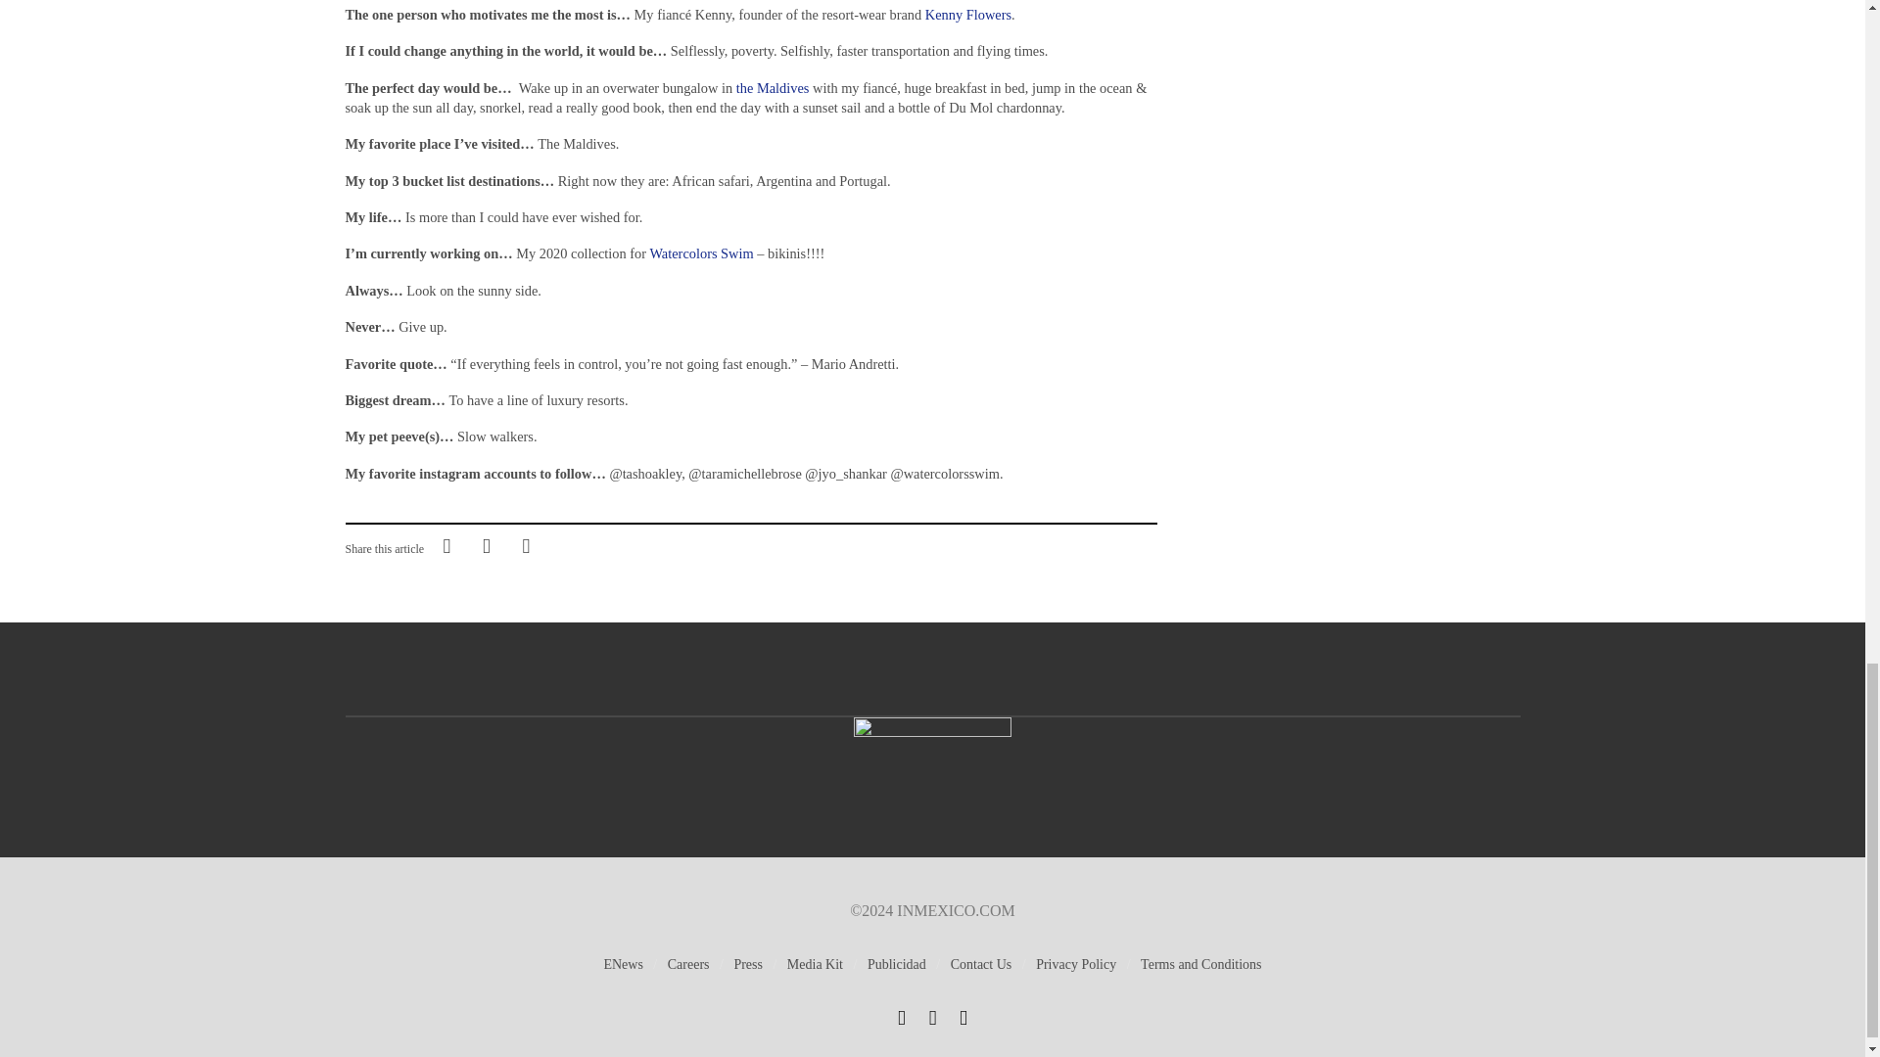 The width and height of the screenshot is (1880, 1057). What do you see at coordinates (526, 544) in the screenshot?
I see `Share on Email` at bounding box center [526, 544].